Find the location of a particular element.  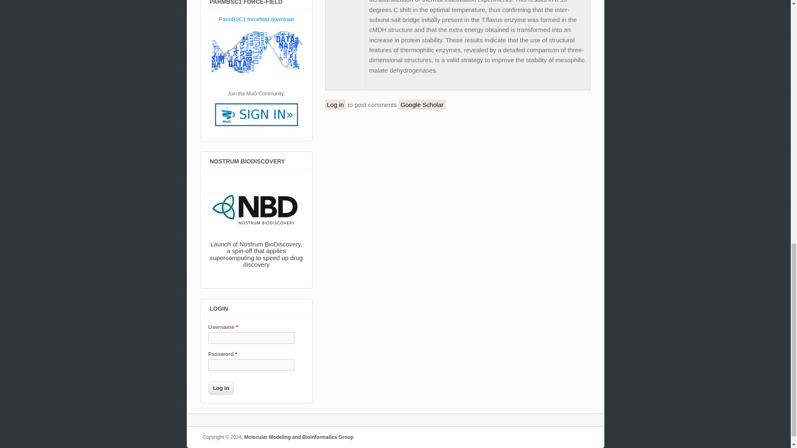

Log in is located at coordinates (221, 388).